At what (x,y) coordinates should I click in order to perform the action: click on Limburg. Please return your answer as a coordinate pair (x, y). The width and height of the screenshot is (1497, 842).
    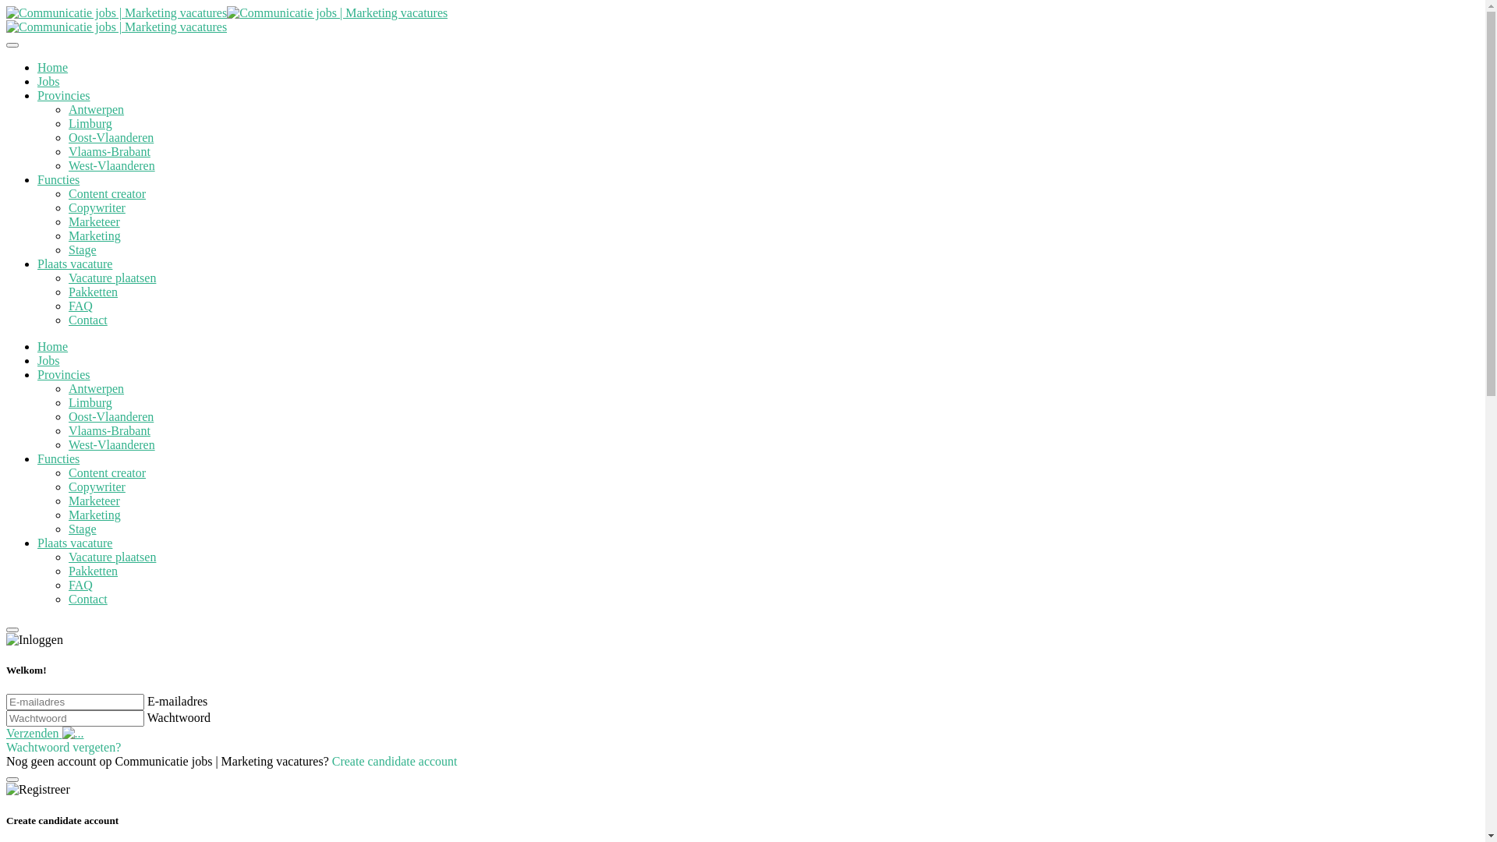
    Looking at the image, I should click on (90, 123).